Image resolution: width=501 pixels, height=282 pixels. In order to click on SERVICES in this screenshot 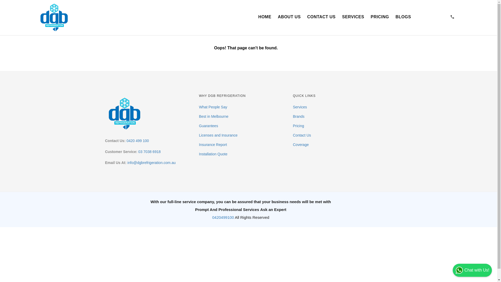, I will do `click(353, 17)`.